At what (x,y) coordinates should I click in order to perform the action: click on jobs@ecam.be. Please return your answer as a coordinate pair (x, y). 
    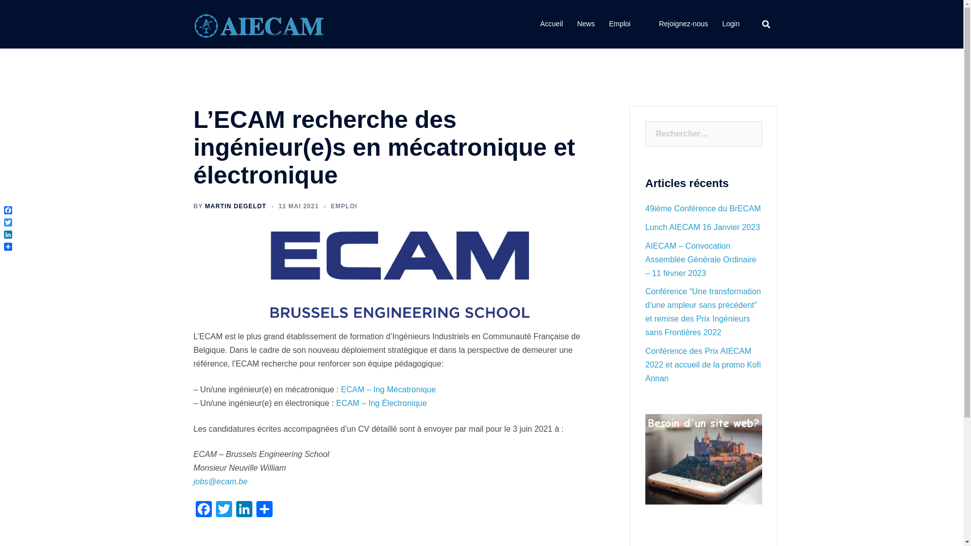
    Looking at the image, I should click on (220, 481).